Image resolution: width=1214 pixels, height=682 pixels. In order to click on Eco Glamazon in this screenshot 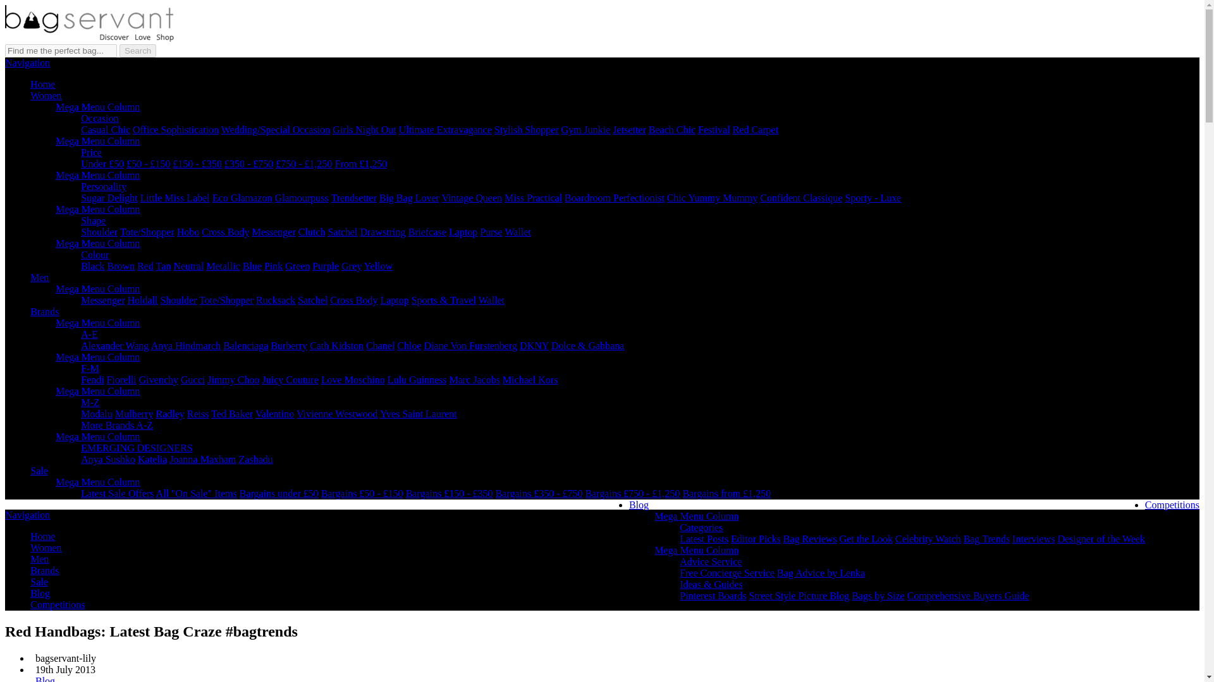, I will do `click(242, 197)`.